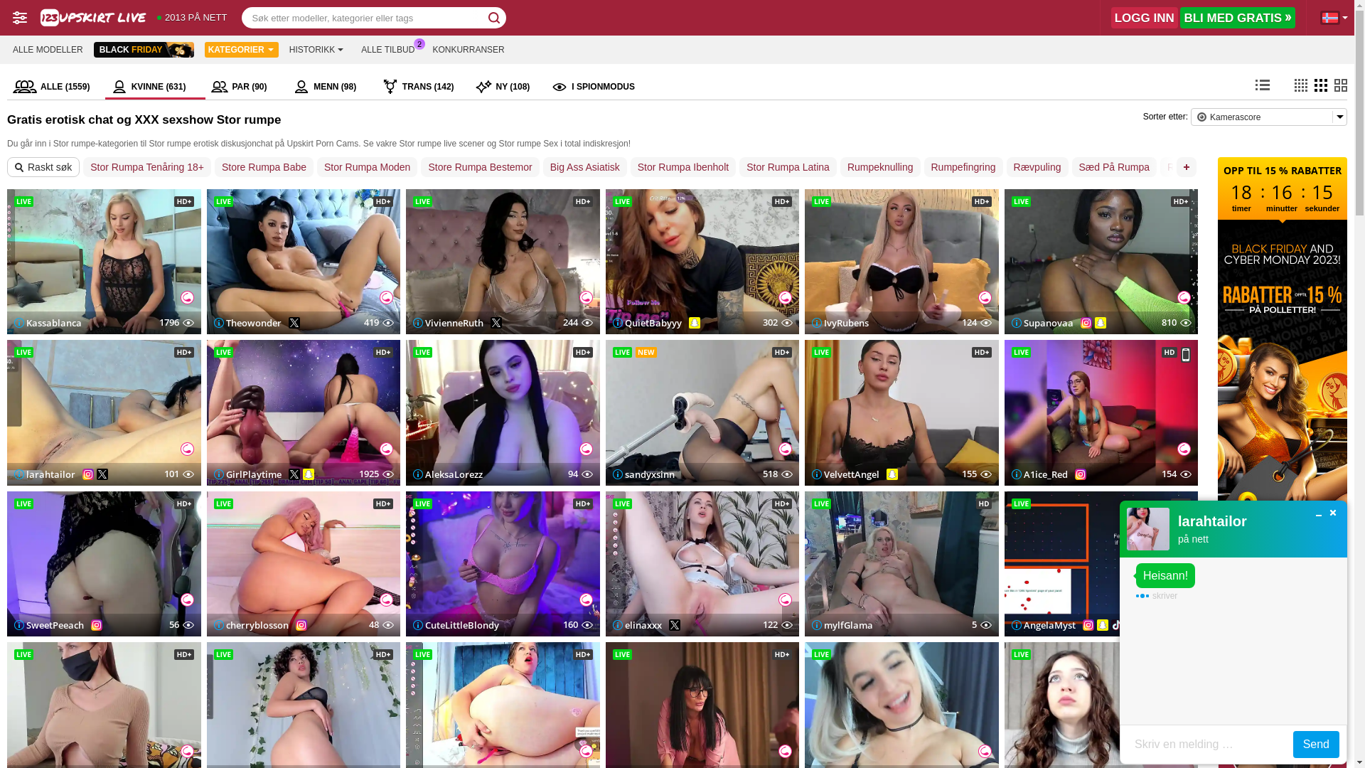 This screenshot has width=1365, height=768. What do you see at coordinates (247, 323) in the screenshot?
I see `Theowonder` at bounding box center [247, 323].